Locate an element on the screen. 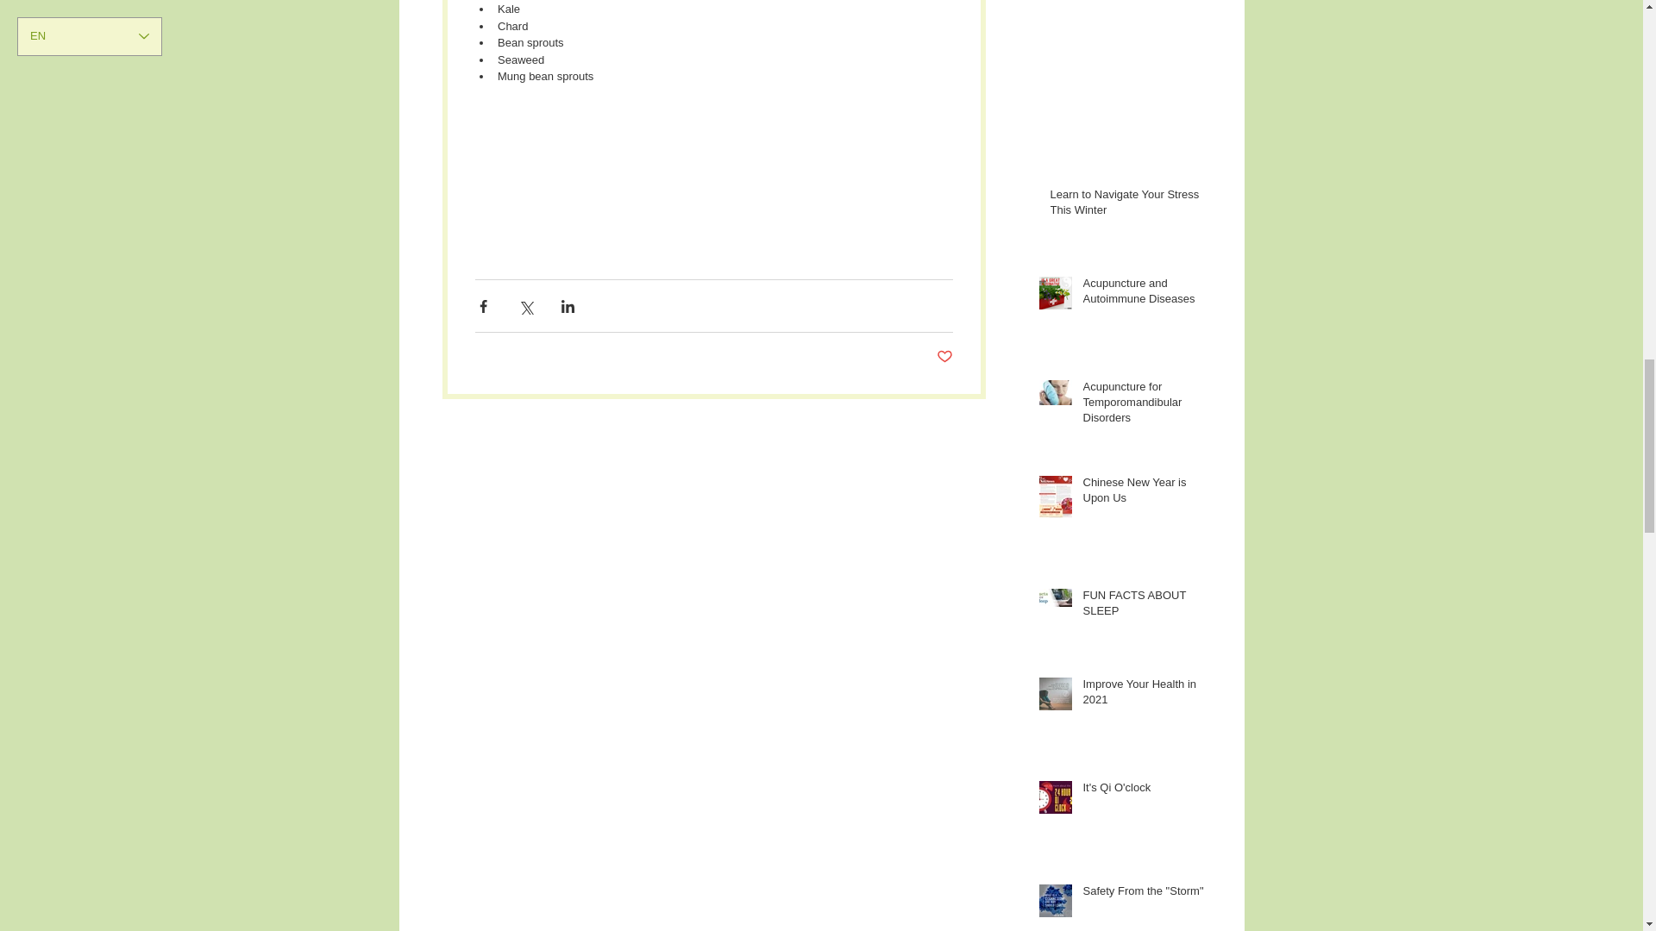 The height and width of the screenshot is (931, 1656). Learn to Navigate Your Stress This Winter is located at coordinates (1128, 206).